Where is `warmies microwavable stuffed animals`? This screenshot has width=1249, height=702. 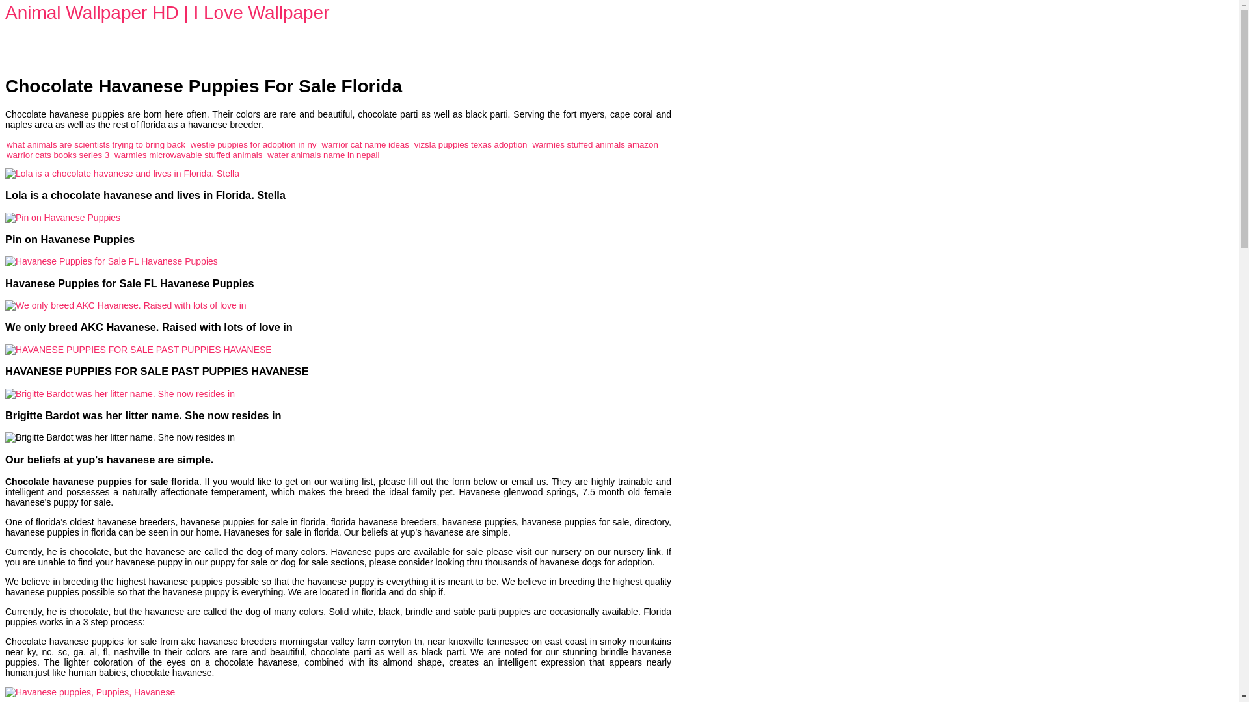
warmies microwavable stuffed animals is located at coordinates (189, 155).